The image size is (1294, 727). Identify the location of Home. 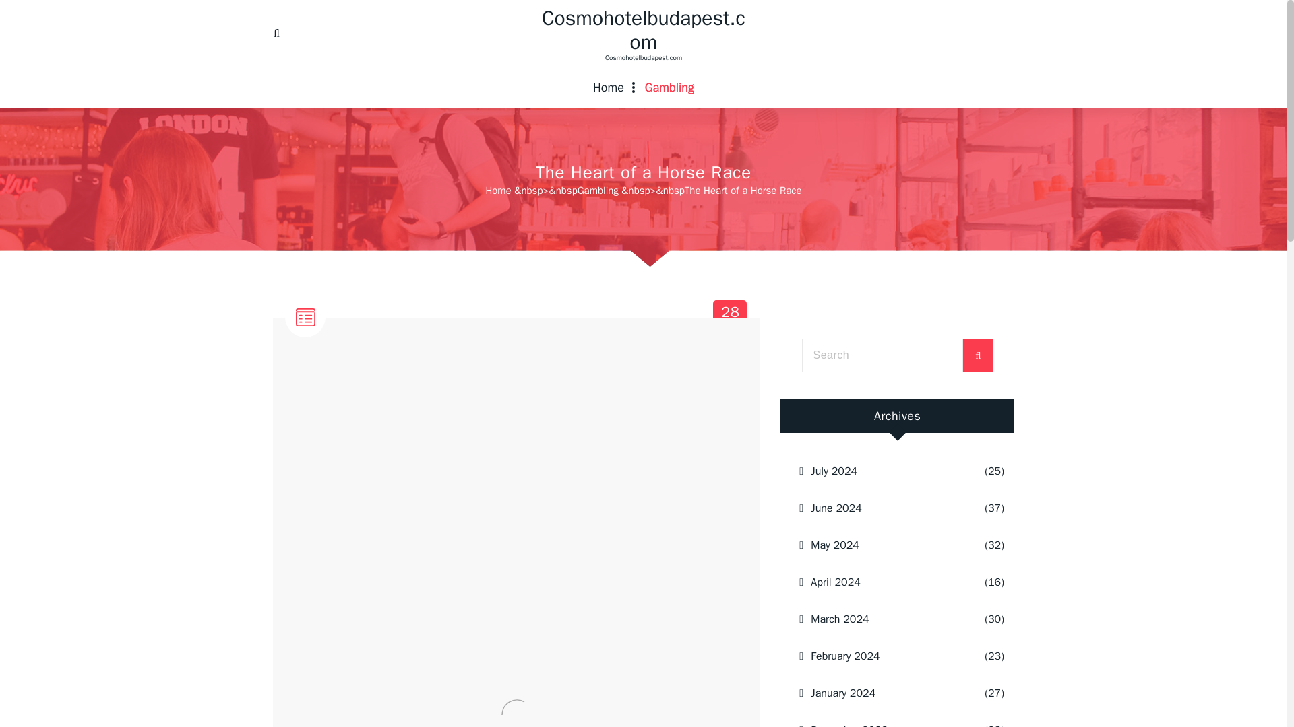
(498, 190).